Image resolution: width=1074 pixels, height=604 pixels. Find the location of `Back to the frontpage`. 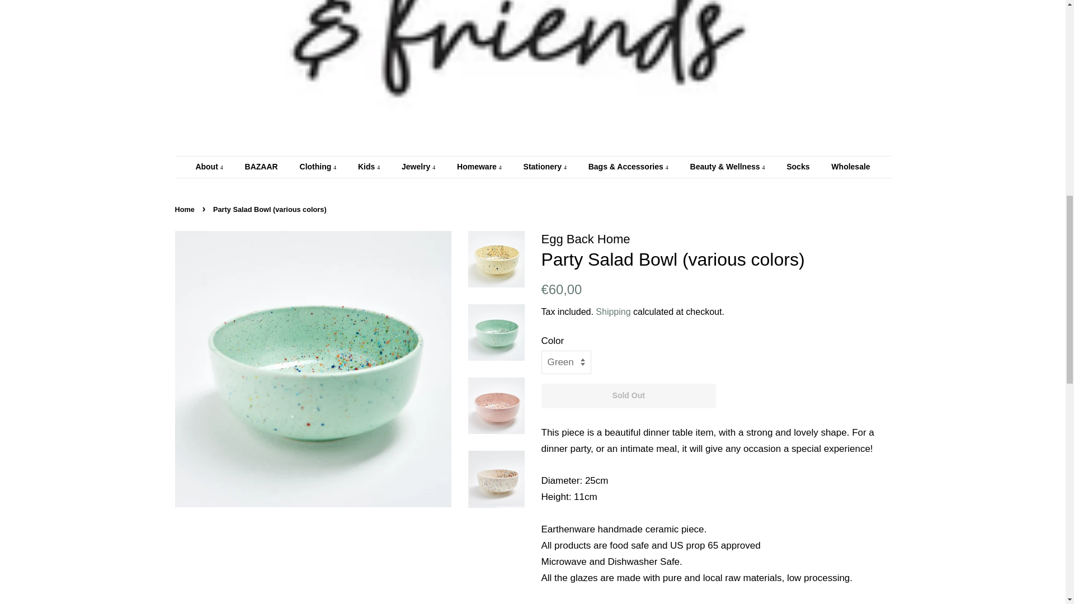

Back to the frontpage is located at coordinates (185, 209).